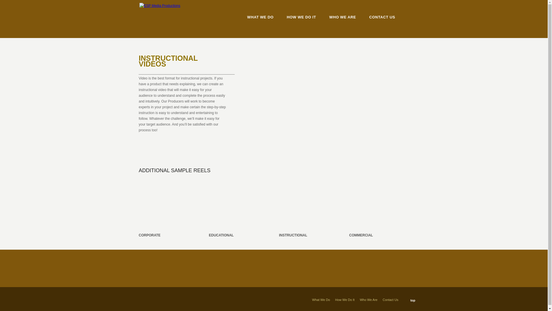  I want to click on top, so click(410, 300).